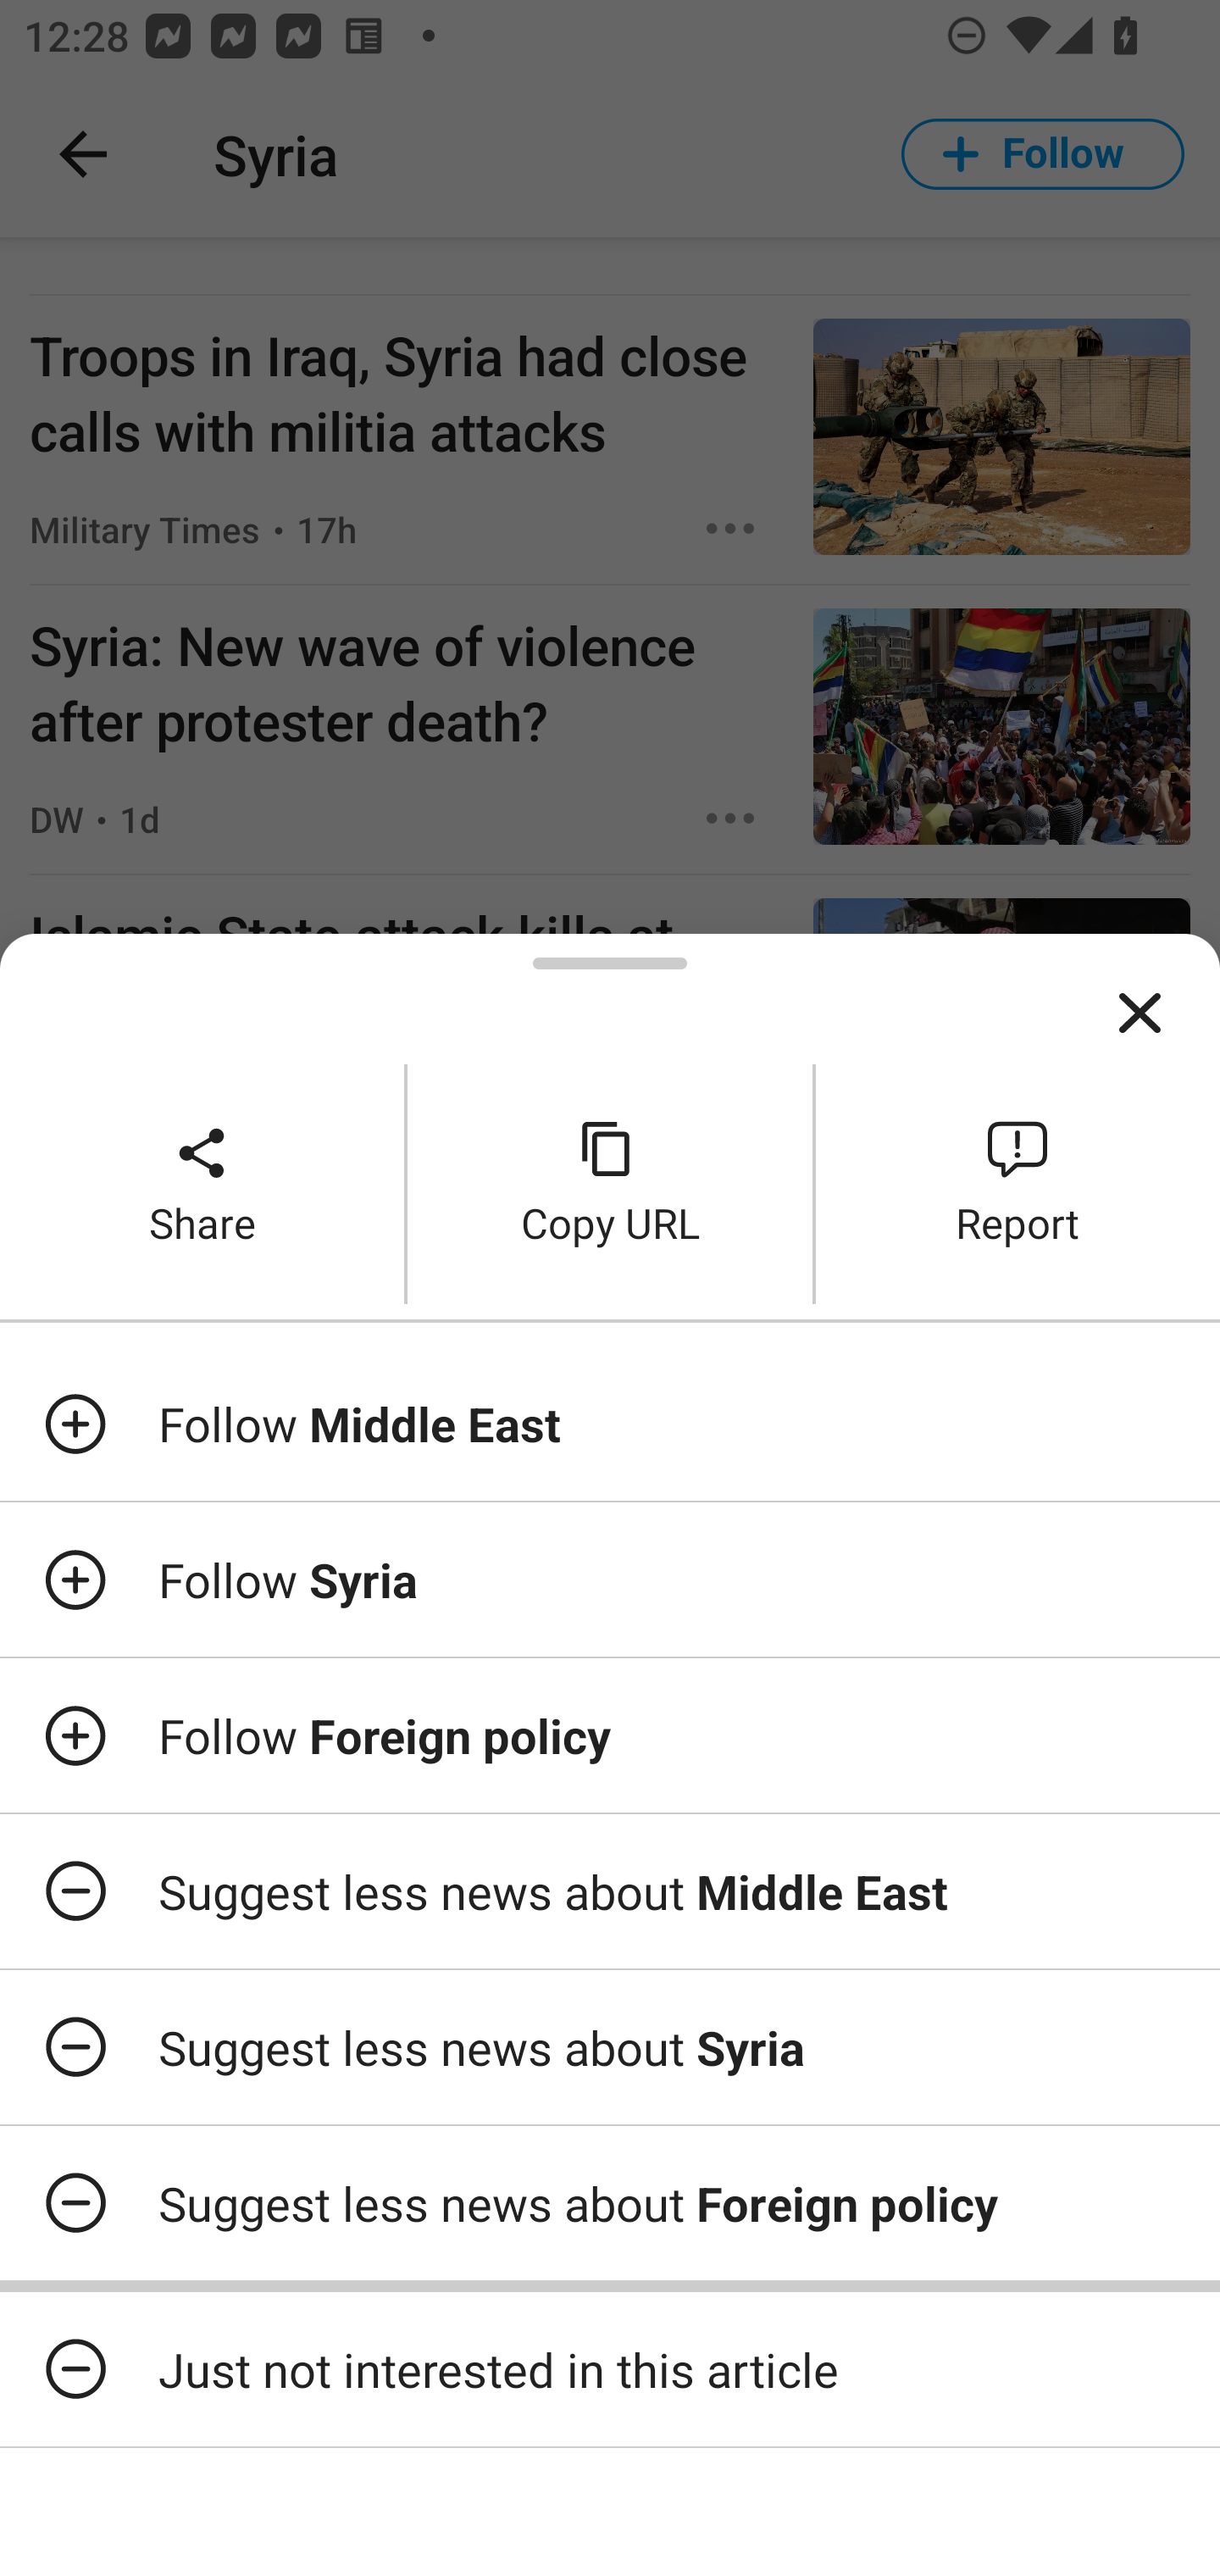 The width and height of the screenshot is (1220, 2576). What do you see at coordinates (610, 2047) in the screenshot?
I see `Suggest less news about Syria` at bounding box center [610, 2047].